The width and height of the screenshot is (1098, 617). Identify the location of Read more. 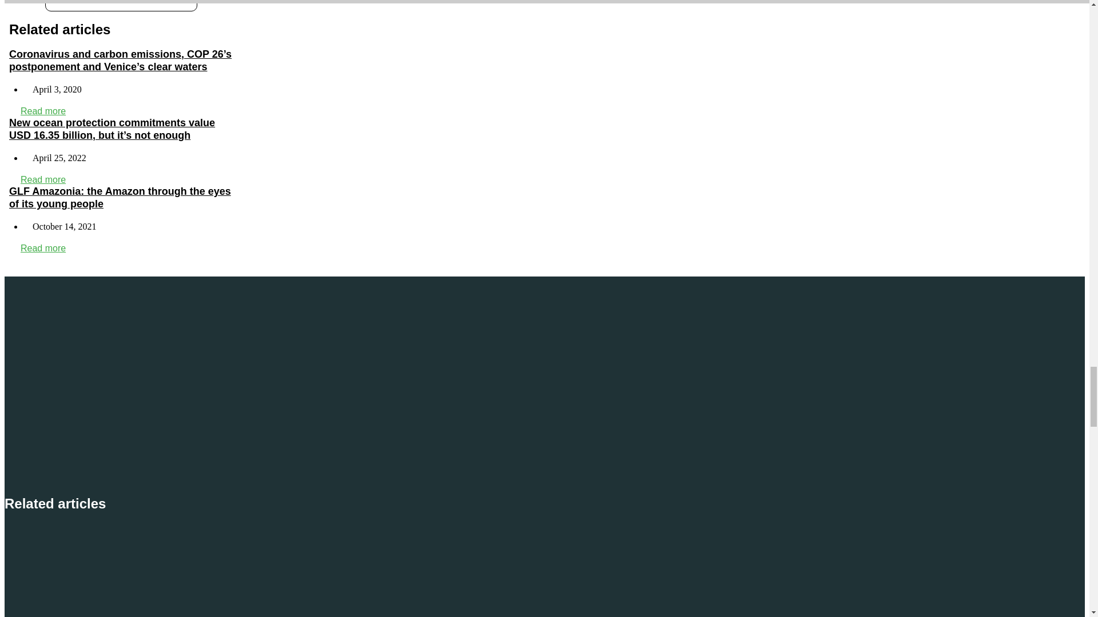
(43, 248).